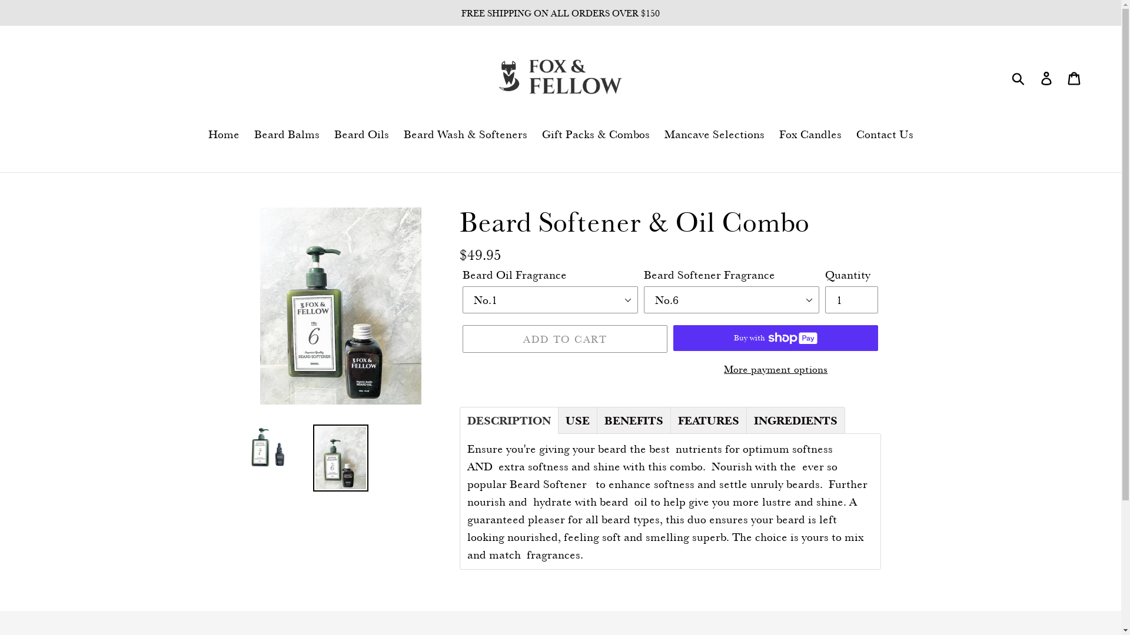 This screenshot has height=635, width=1130. Describe the element at coordinates (1019, 76) in the screenshot. I see `Submit` at that location.